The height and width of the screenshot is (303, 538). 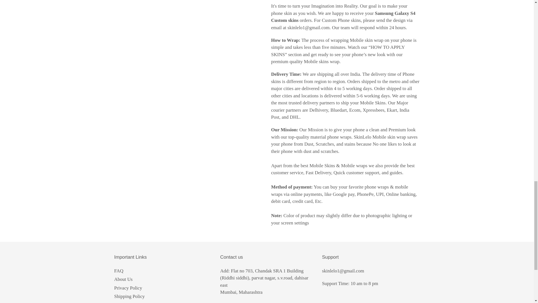 I want to click on Shipping Policy, so click(x=129, y=296).